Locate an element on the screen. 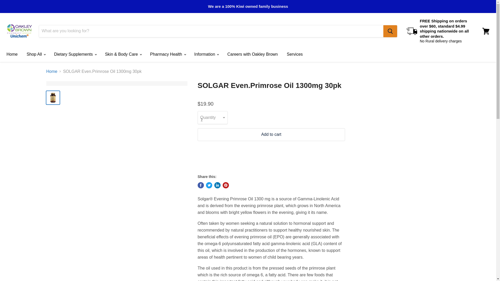 Image resolution: width=500 pixels, height=281 pixels. Dietary Supplements is located at coordinates (75, 54).